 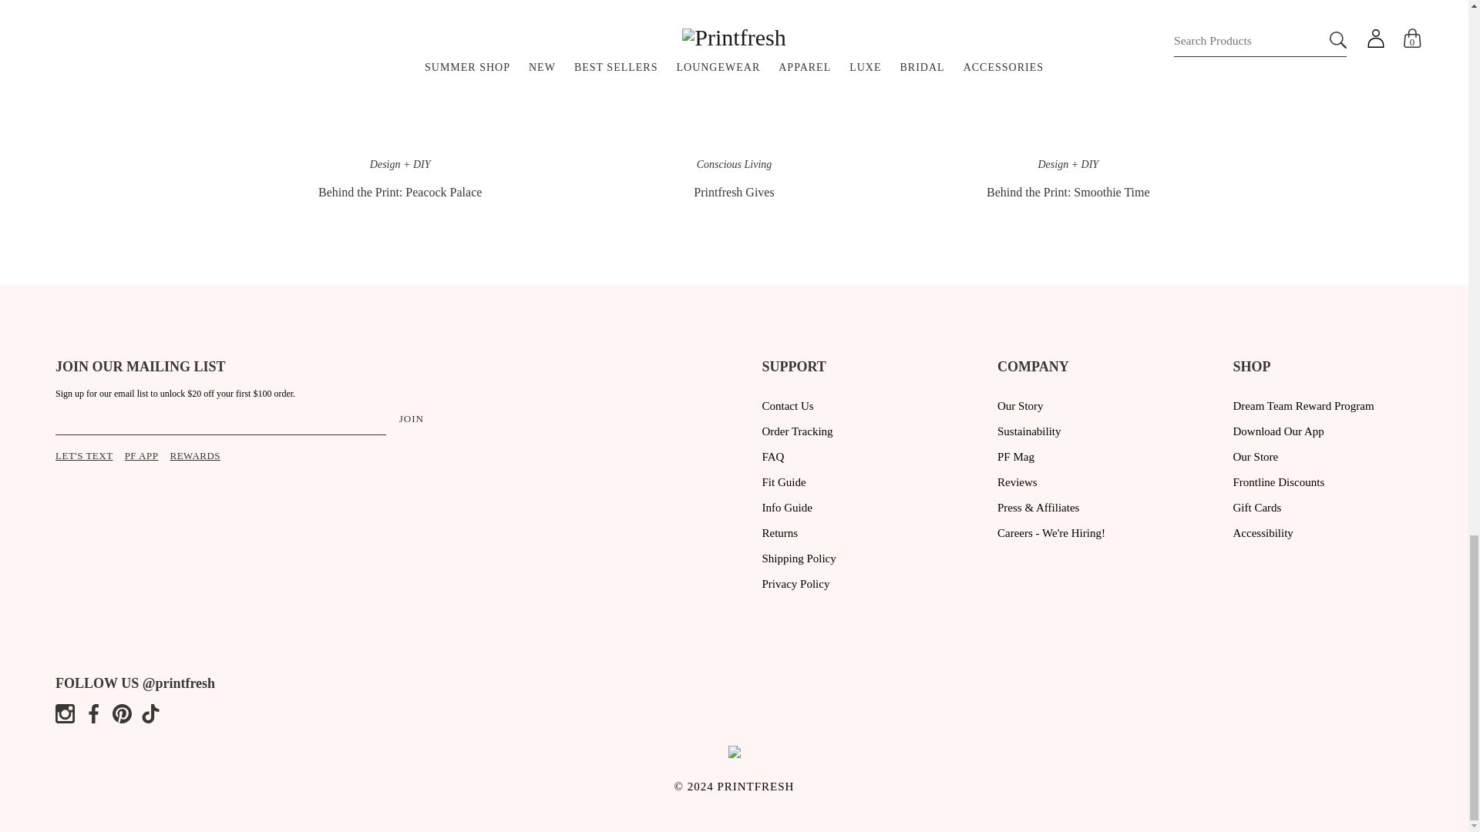 I want to click on Email, so click(x=220, y=418).